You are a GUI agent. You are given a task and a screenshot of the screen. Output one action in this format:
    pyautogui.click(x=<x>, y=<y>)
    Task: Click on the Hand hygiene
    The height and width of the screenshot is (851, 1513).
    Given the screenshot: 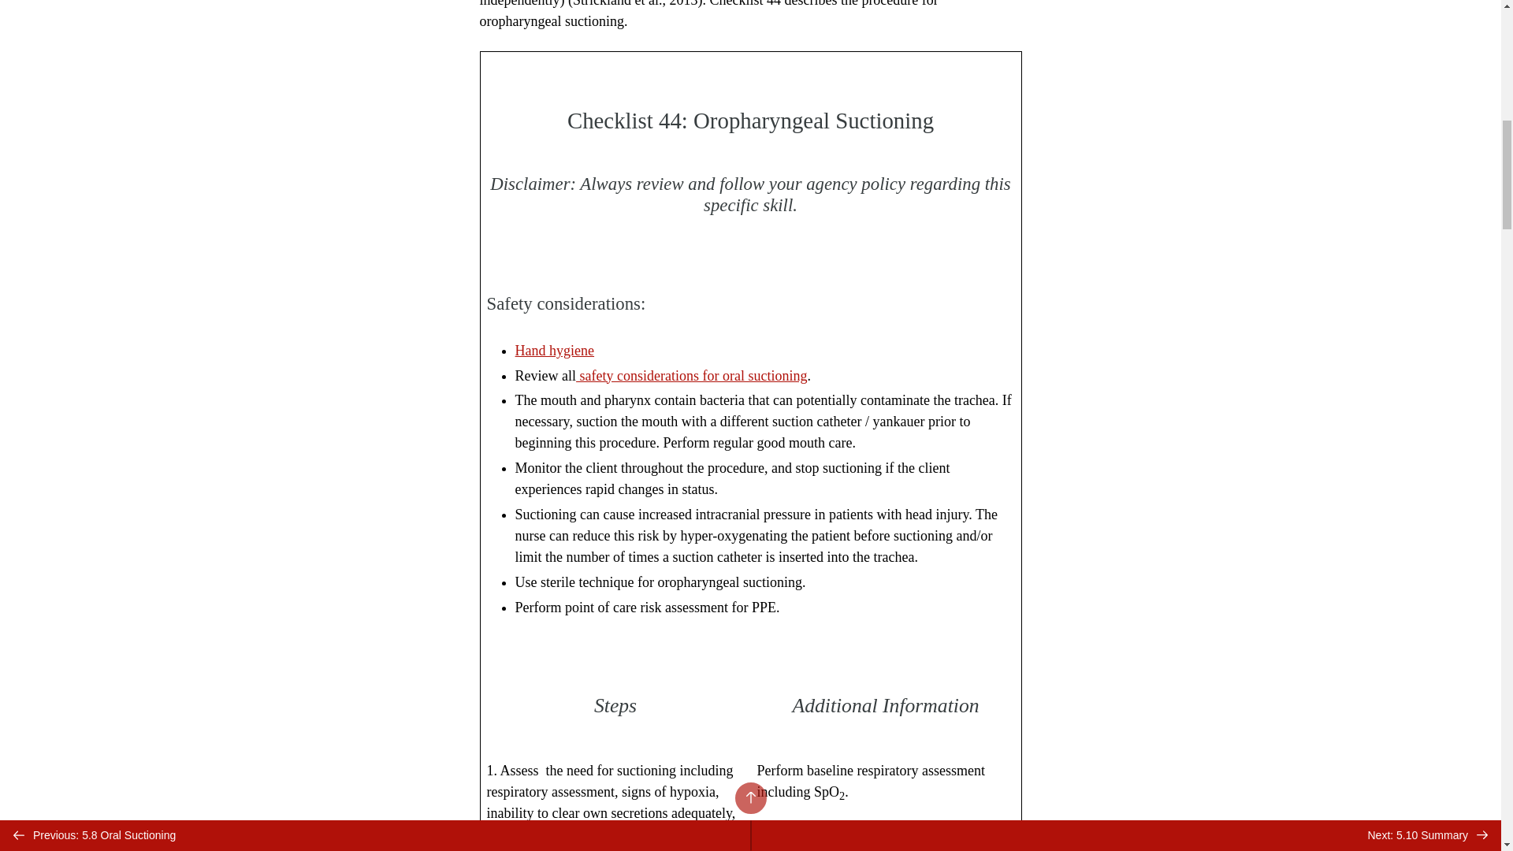 What is the action you would take?
    pyautogui.click(x=555, y=350)
    